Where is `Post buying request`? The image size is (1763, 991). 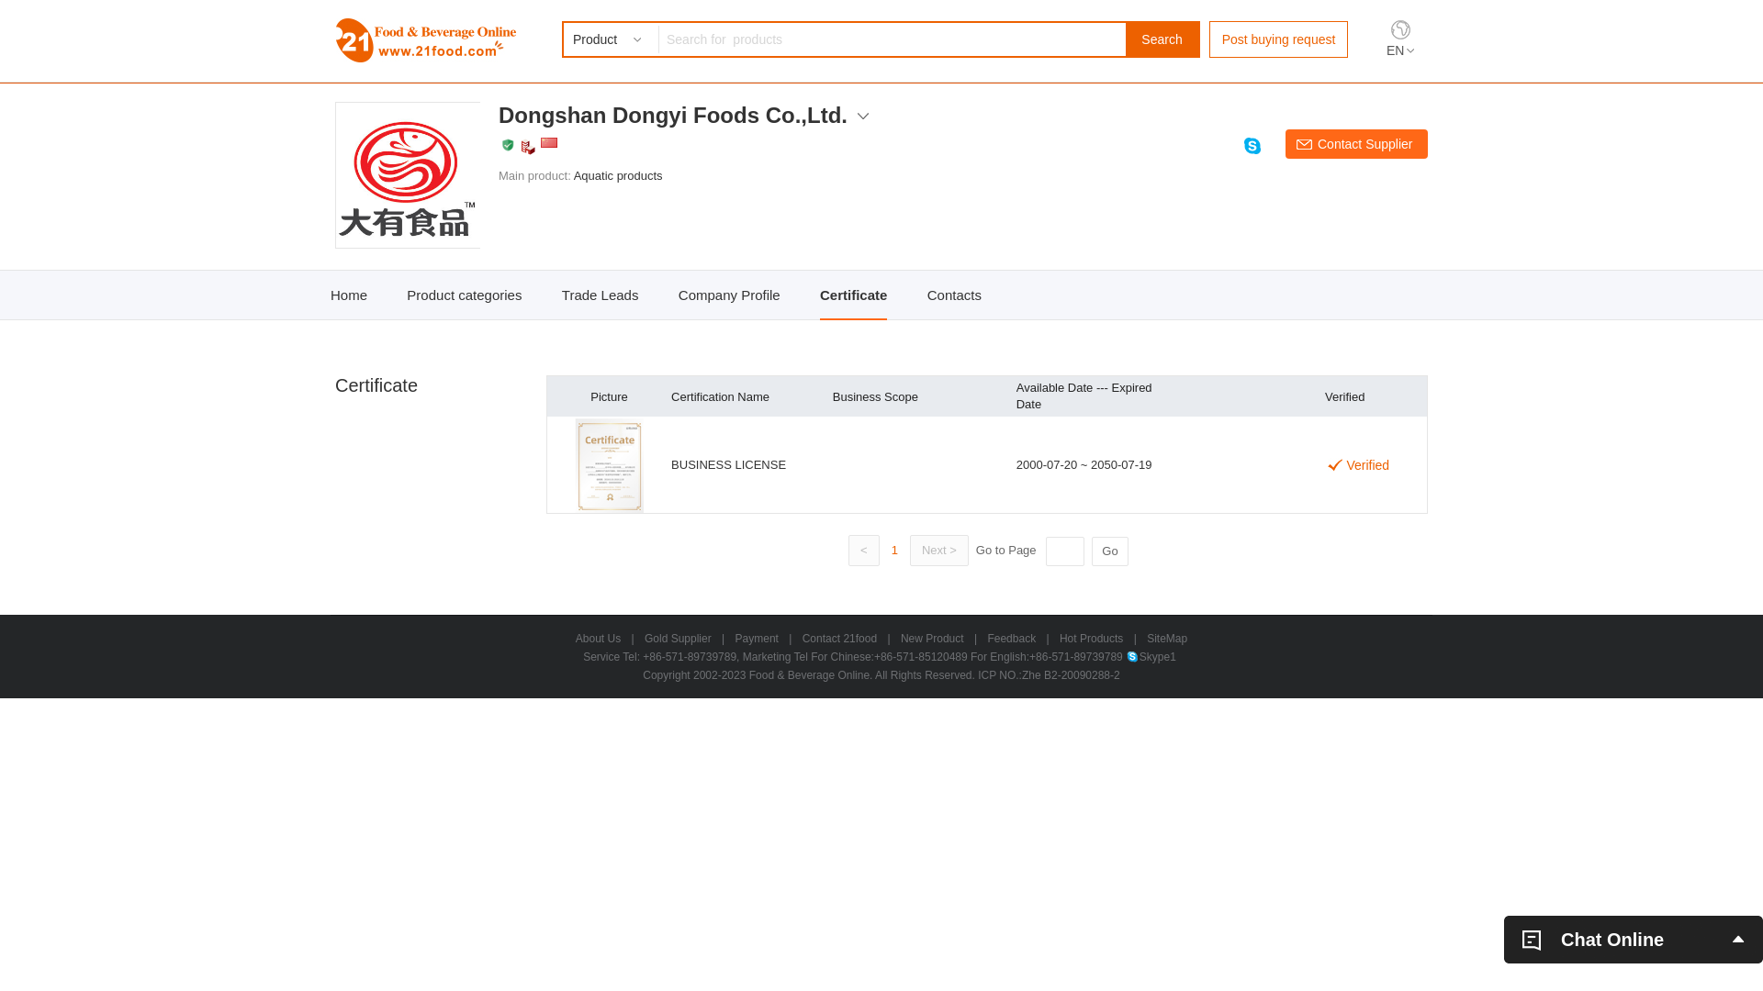 Post buying request is located at coordinates (1278, 39).